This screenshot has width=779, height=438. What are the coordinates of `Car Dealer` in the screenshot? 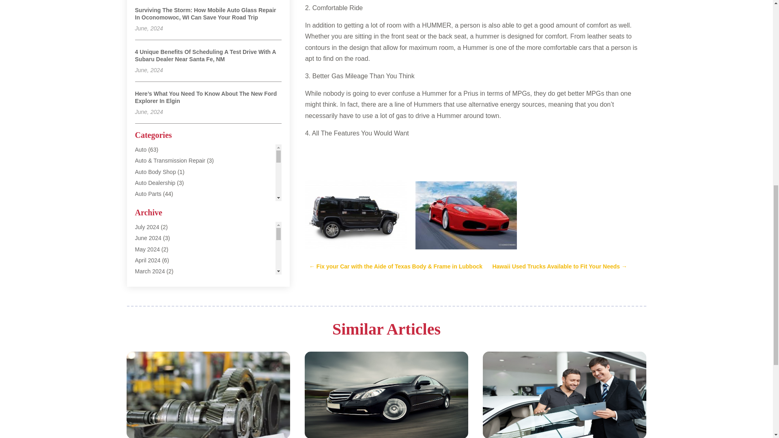 It's located at (148, 315).